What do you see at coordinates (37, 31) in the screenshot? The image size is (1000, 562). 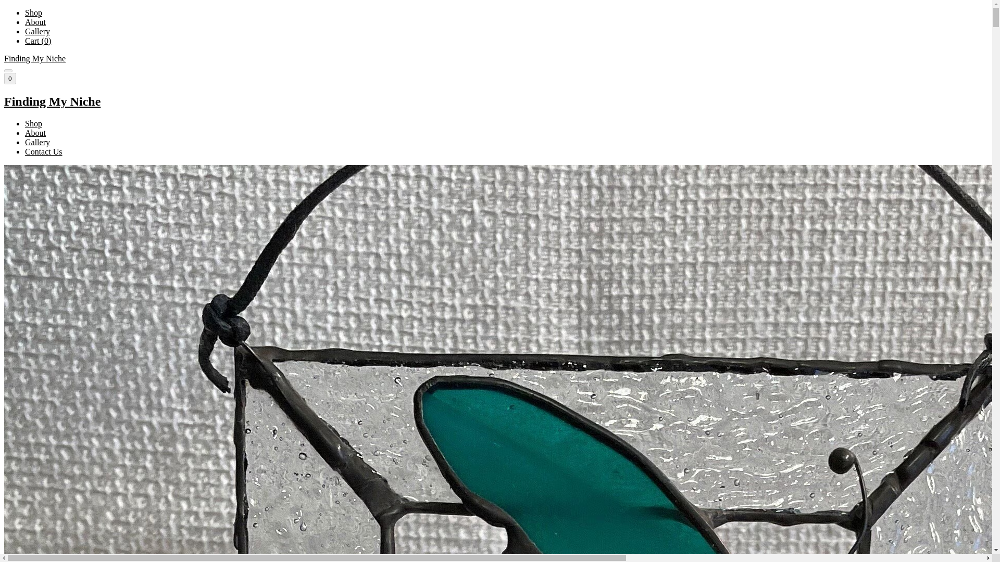 I see `Gallery` at bounding box center [37, 31].